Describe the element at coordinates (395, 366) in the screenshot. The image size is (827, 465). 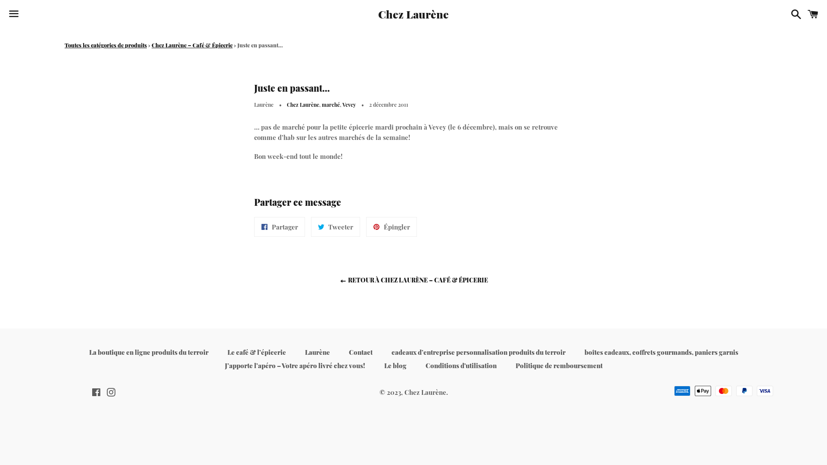
I see `Le blog` at that location.